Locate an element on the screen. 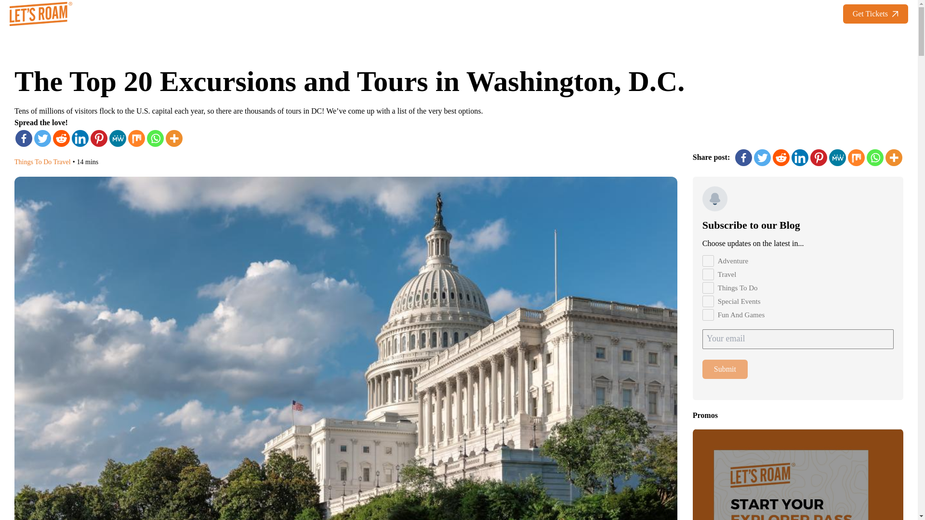 The width and height of the screenshot is (925, 520). Travel is located at coordinates (62, 162).